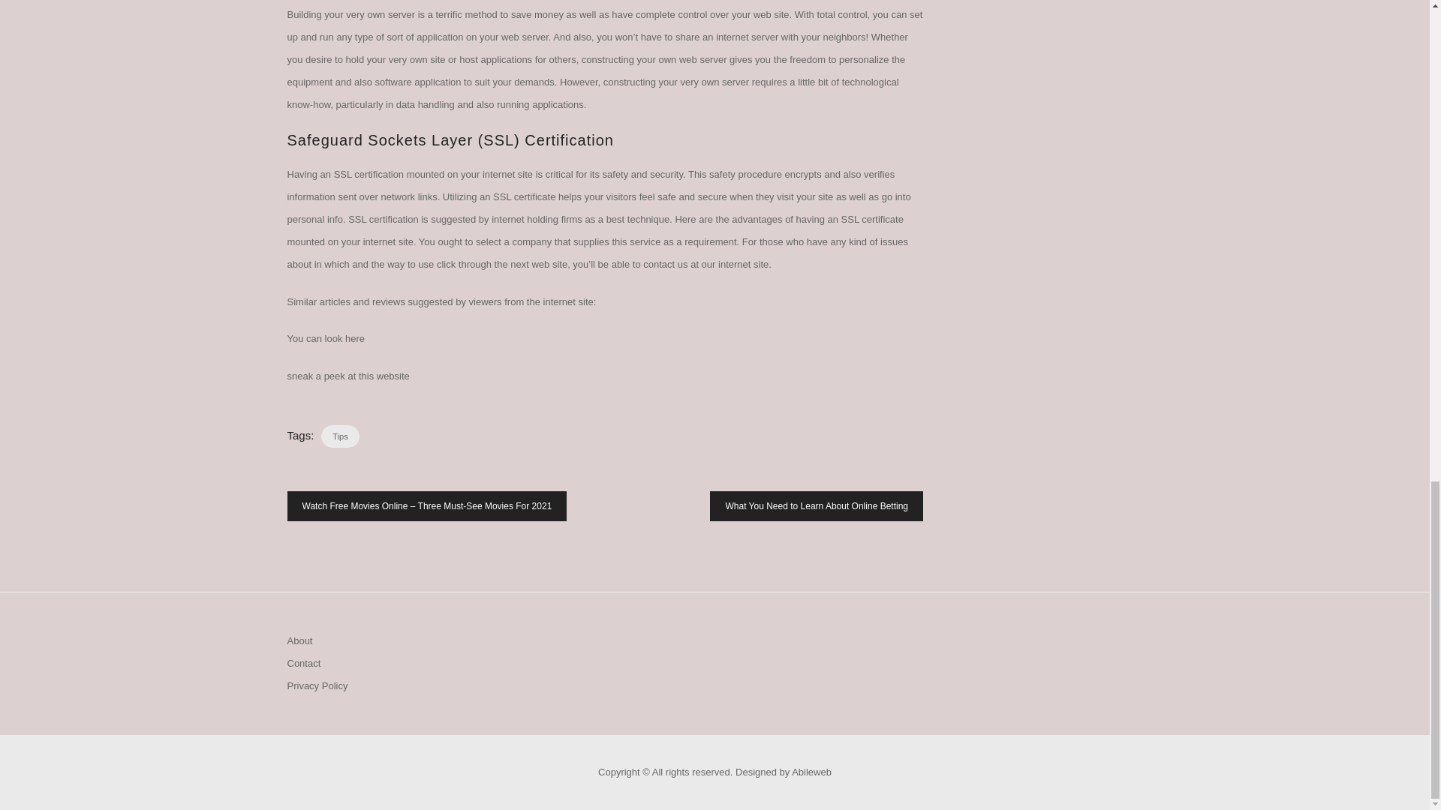 Image resolution: width=1441 pixels, height=810 pixels. Describe the element at coordinates (817, 505) in the screenshot. I see `What You Need to Learn About Online Betting` at that location.